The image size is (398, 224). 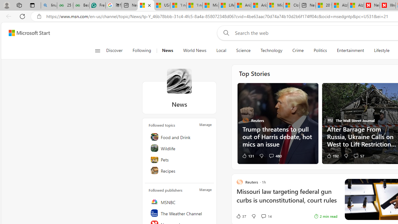 I want to click on linux basic - Search, so click(x=49, y=6).